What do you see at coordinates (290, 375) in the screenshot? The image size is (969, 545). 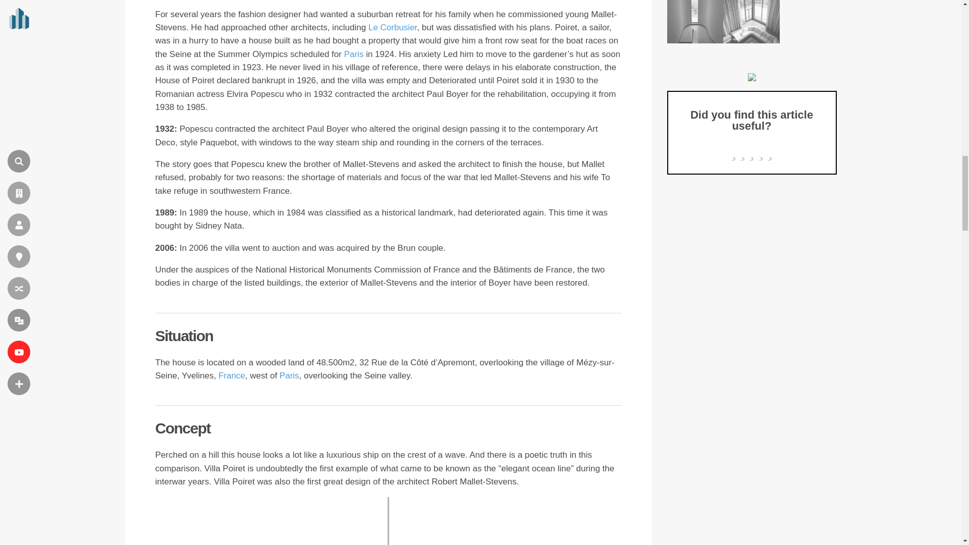 I see `Paris` at bounding box center [290, 375].